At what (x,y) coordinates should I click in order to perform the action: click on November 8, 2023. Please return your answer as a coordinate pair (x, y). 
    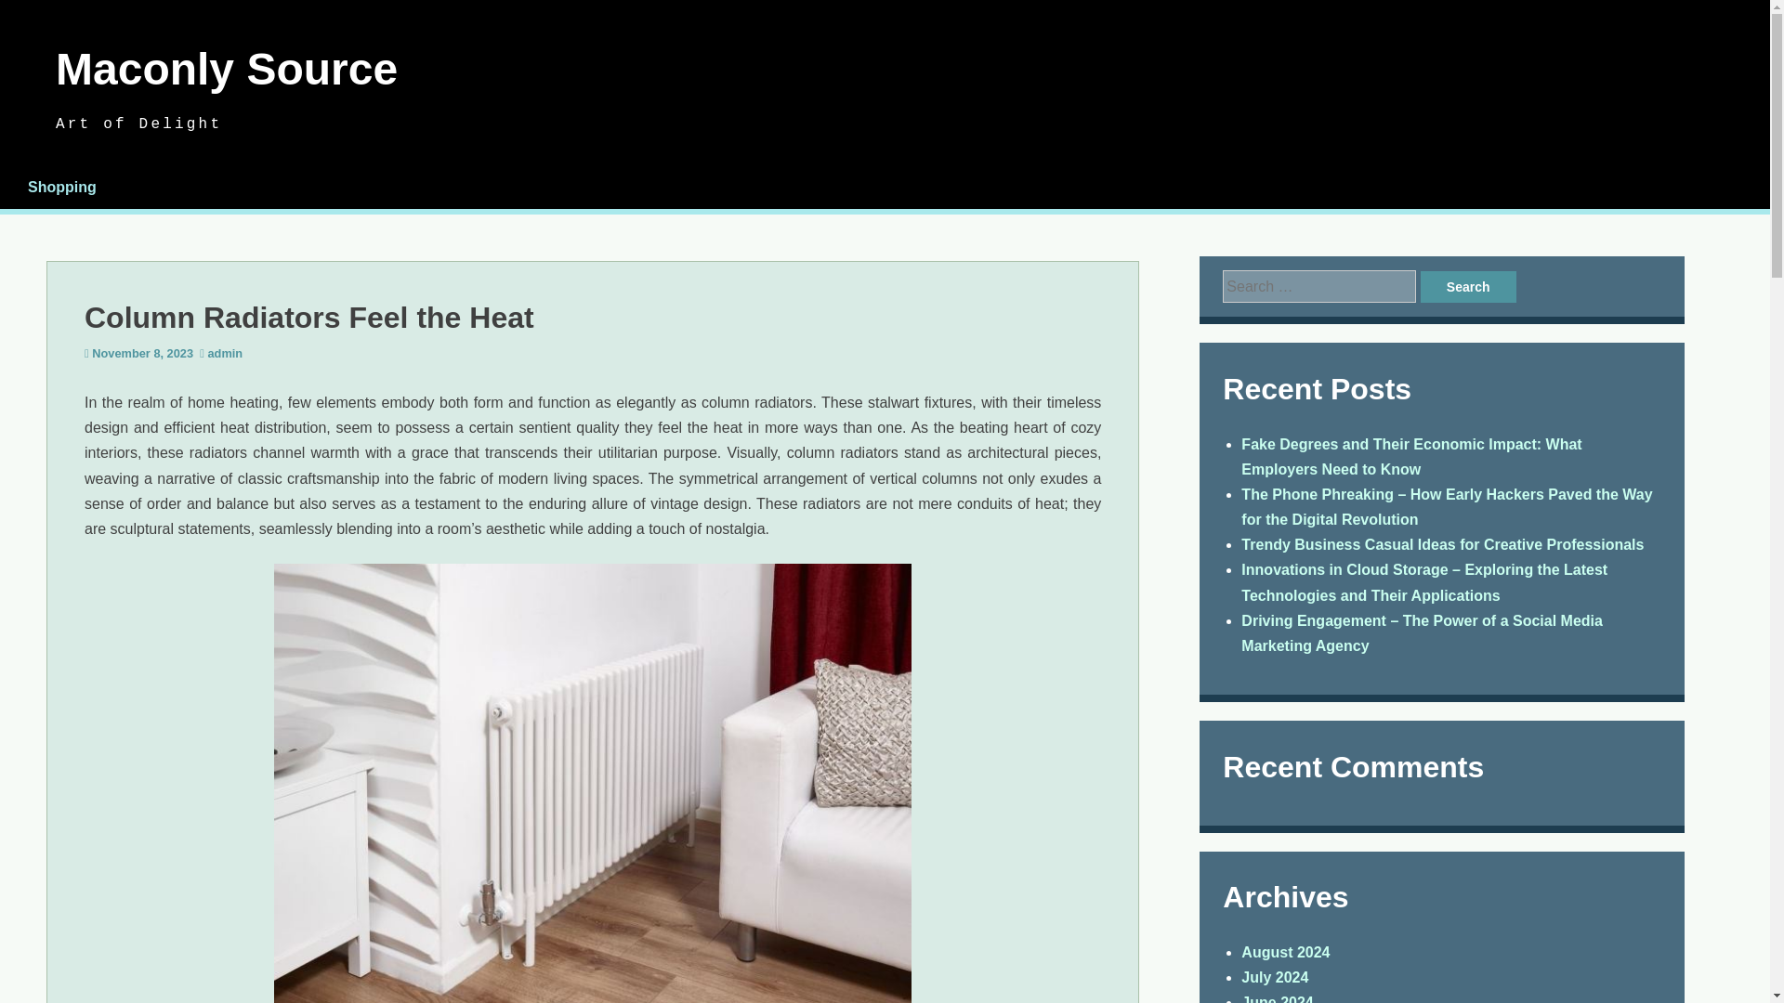
    Looking at the image, I should click on (142, 353).